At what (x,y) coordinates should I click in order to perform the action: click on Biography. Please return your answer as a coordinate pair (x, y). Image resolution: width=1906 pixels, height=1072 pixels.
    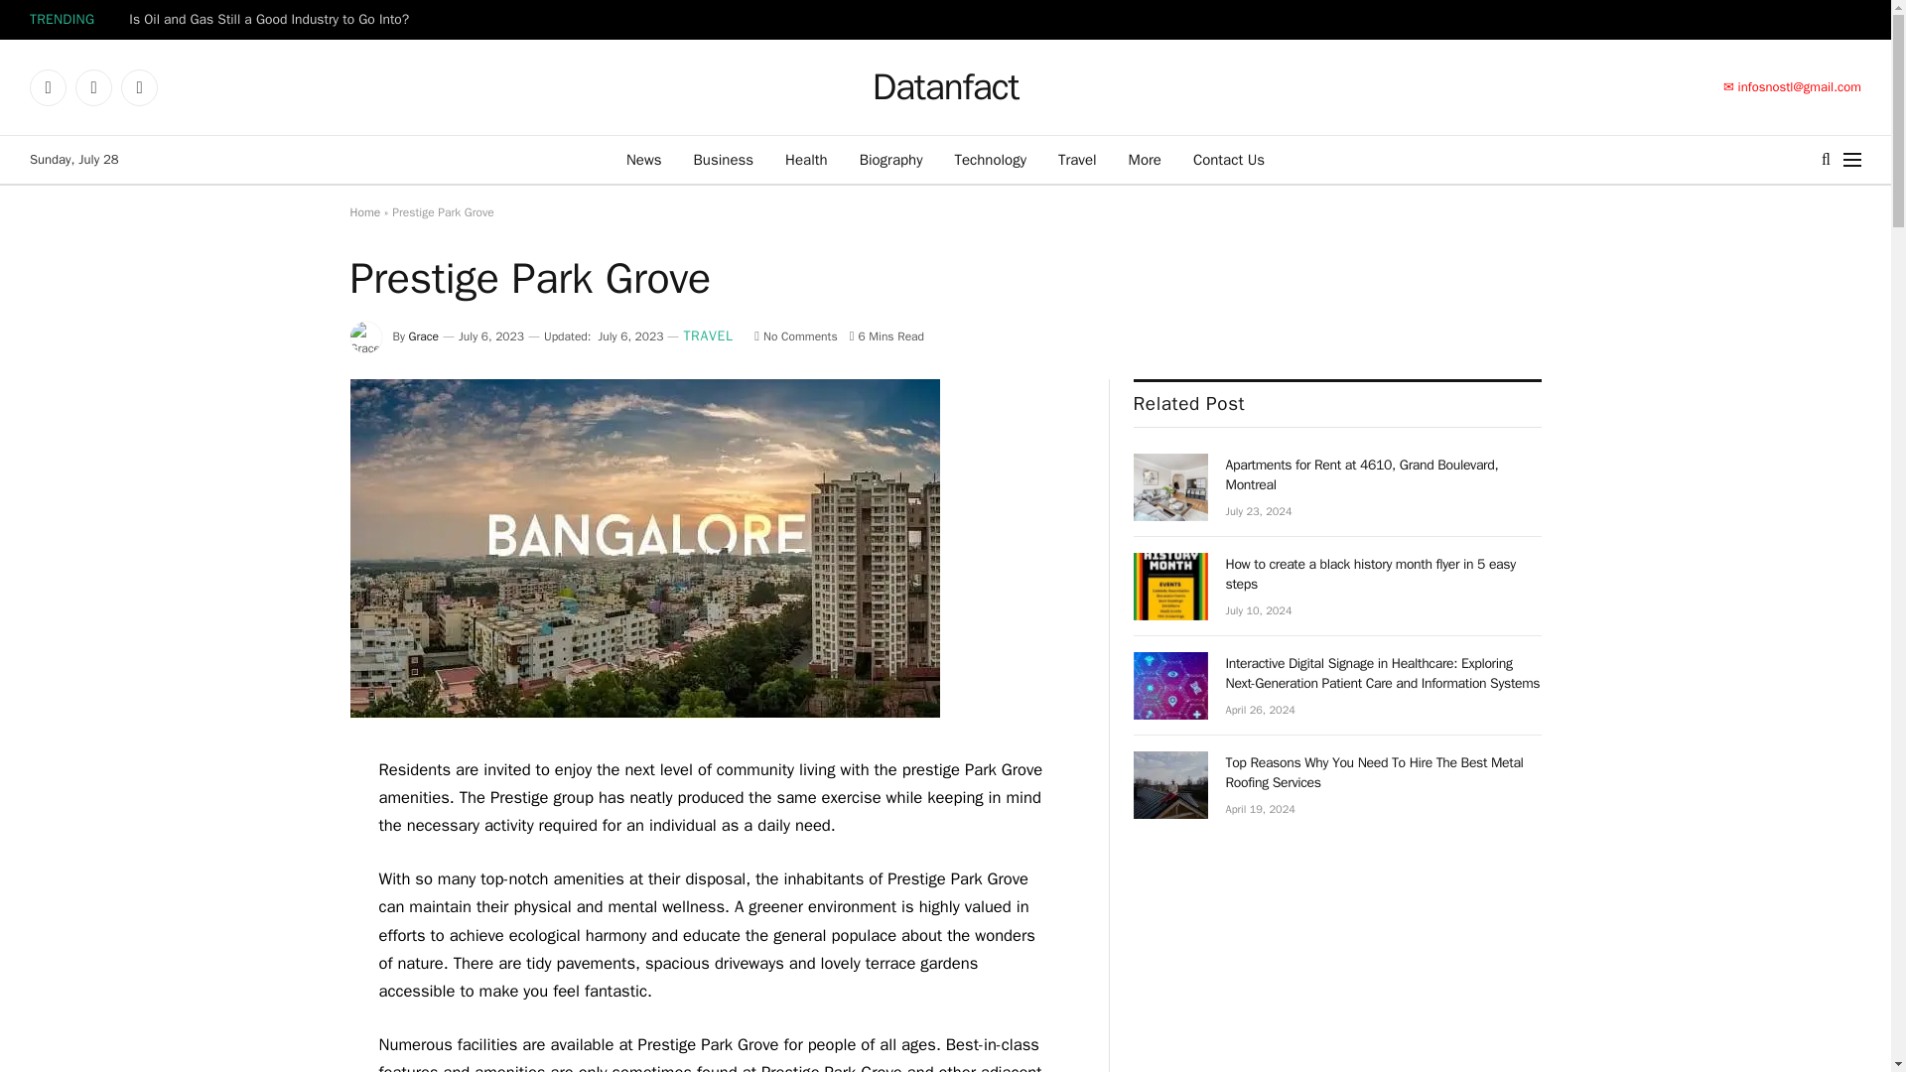
    Looking at the image, I should click on (891, 159).